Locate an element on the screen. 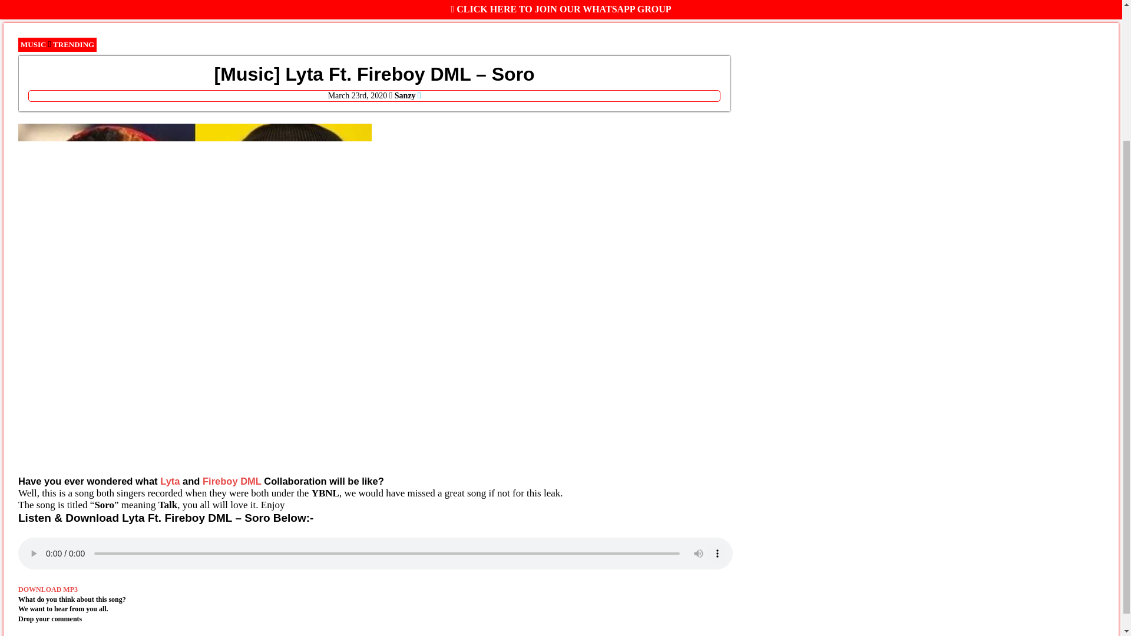  Fireb is located at coordinates (214, 481).